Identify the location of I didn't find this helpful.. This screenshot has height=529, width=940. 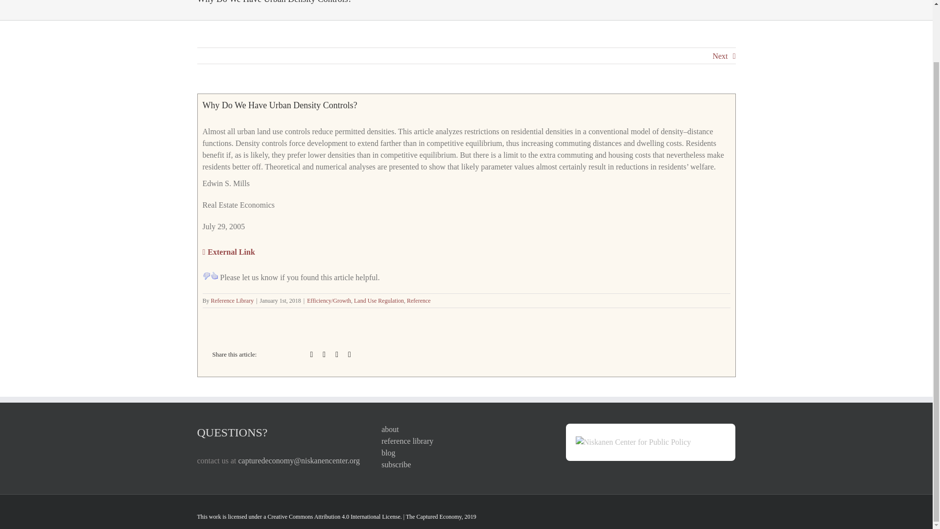
(207, 276).